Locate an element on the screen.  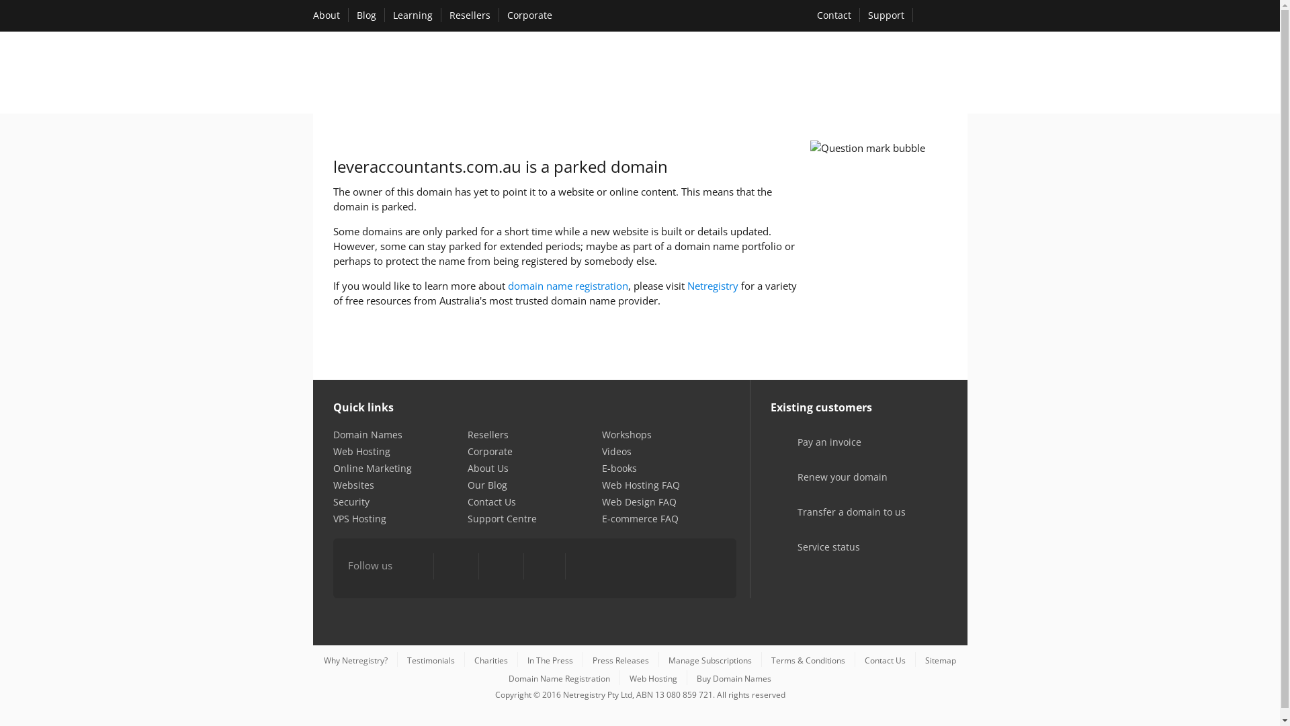
Contact Us is located at coordinates (492, 501).